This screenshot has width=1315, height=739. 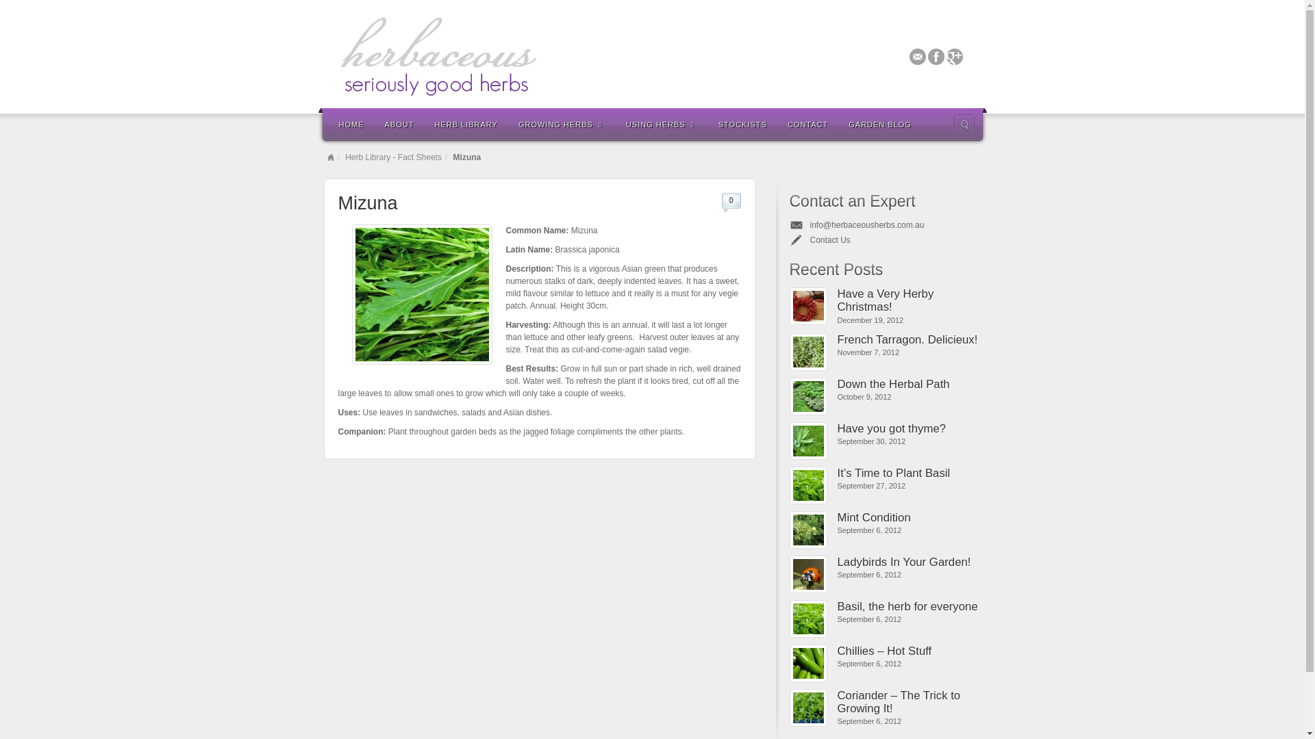 What do you see at coordinates (662, 123) in the screenshot?
I see `USING HERBS` at bounding box center [662, 123].